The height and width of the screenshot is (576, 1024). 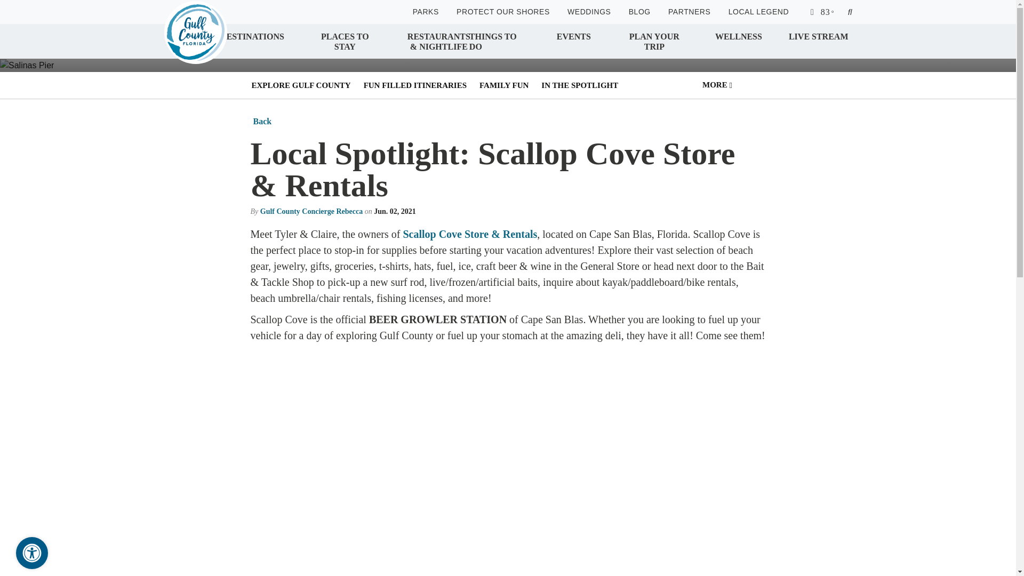 What do you see at coordinates (689, 12) in the screenshot?
I see `PARTNERS` at bounding box center [689, 12].